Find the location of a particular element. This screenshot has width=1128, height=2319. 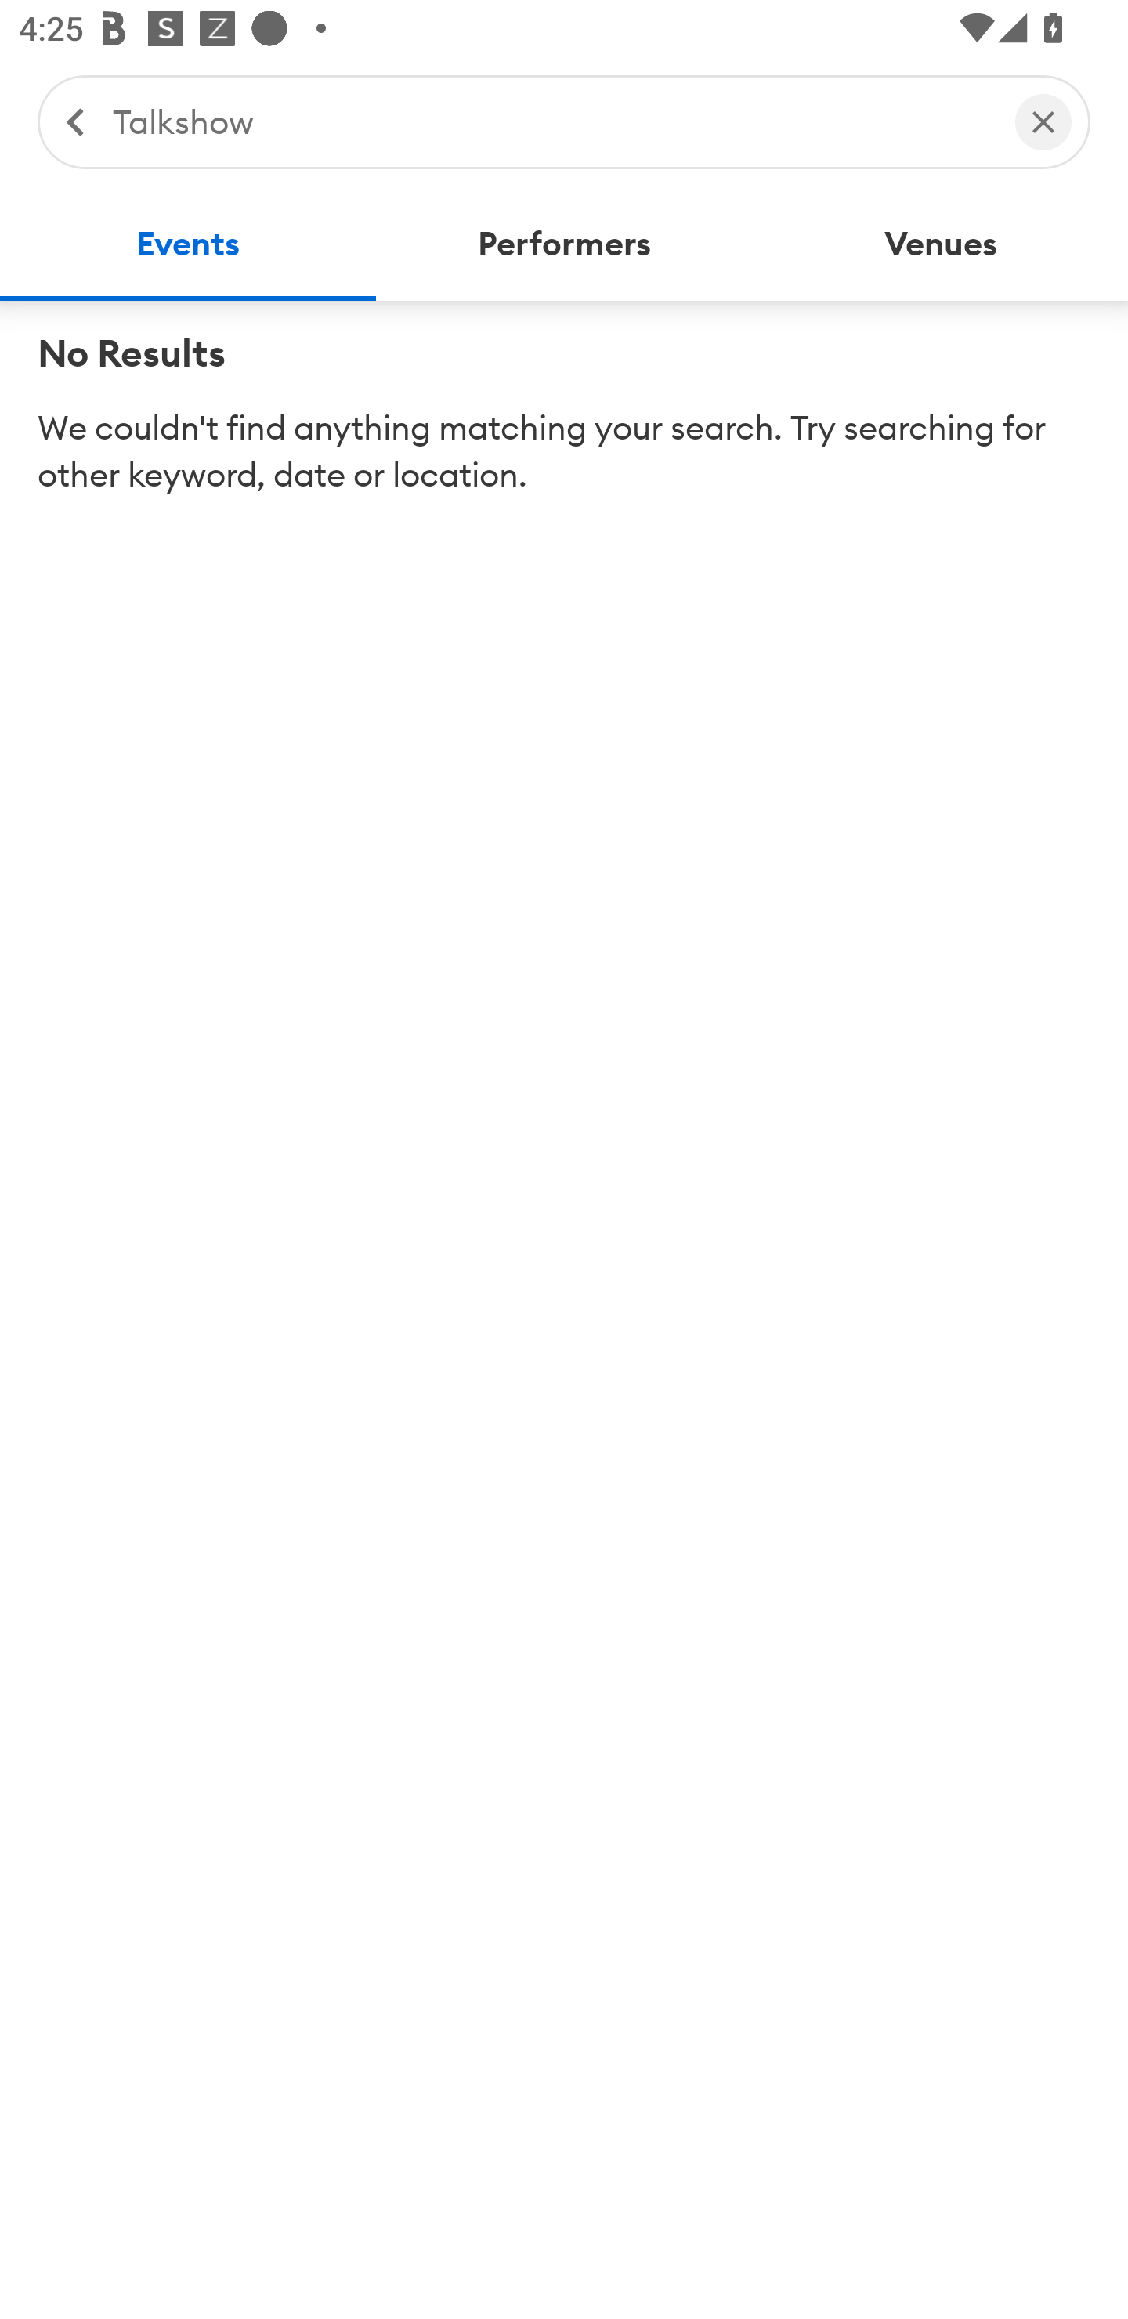

Performers is located at coordinates (564, 244).